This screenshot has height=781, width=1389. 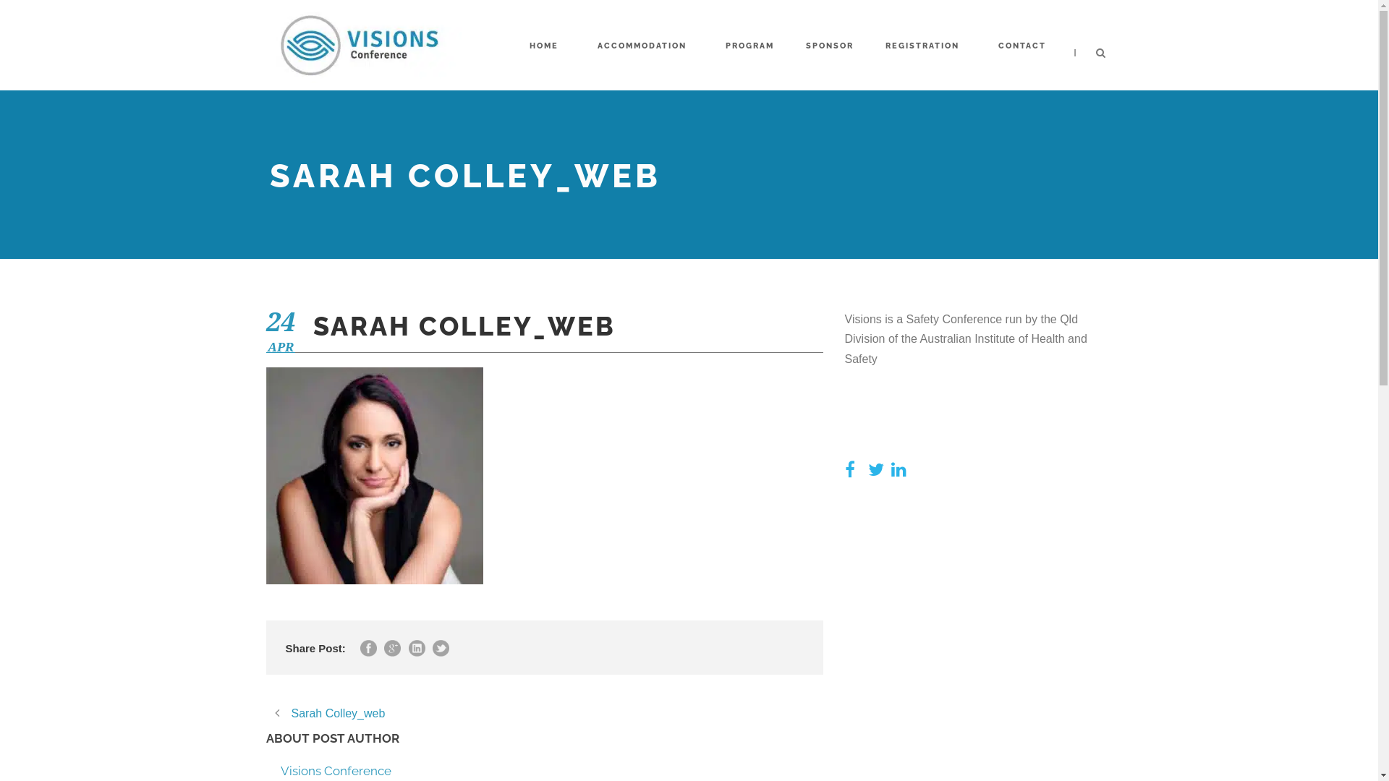 I want to click on Sarah Colley_web, so click(x=326, y=713).